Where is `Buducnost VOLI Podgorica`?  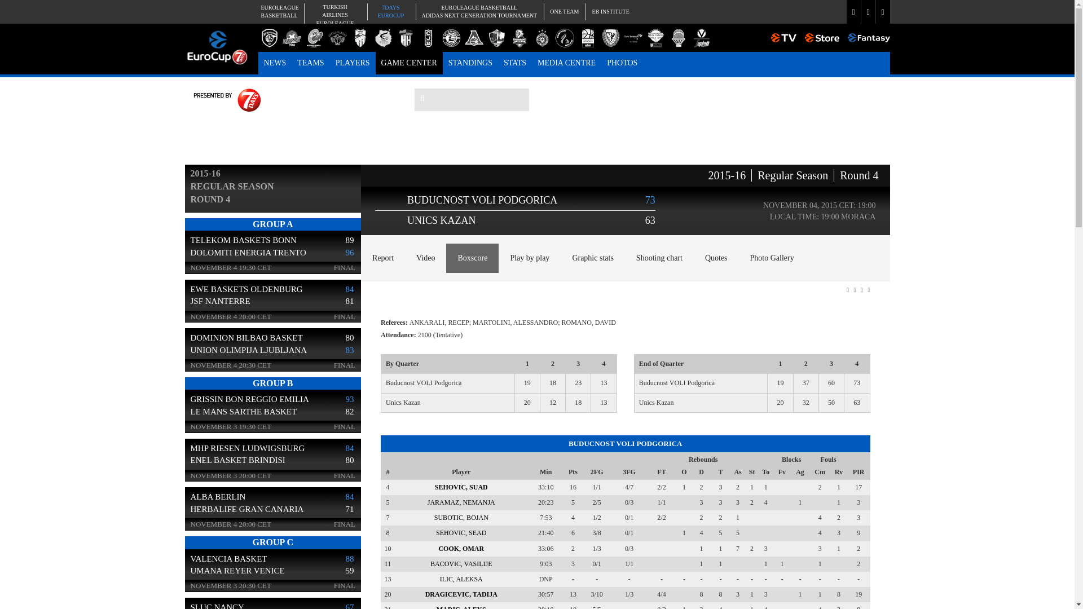
Buducnost VOLI Podgorica is located at coordinates (334, 15).